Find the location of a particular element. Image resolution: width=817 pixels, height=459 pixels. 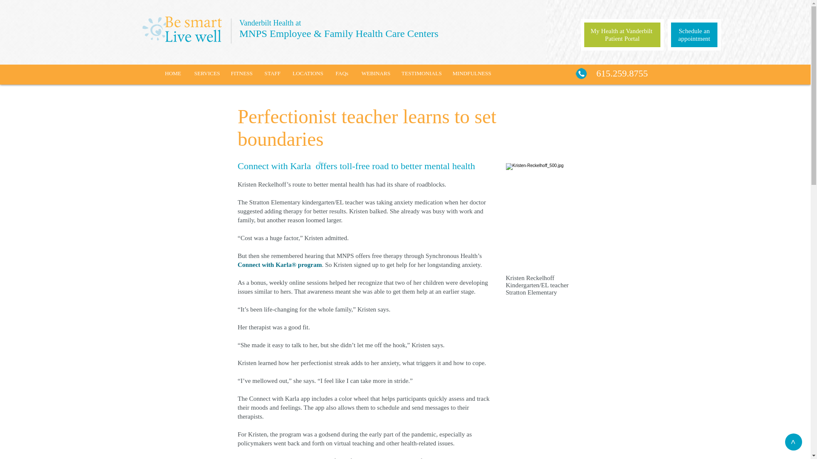

TESTIMONIALS is located at coordinates (420, 73).